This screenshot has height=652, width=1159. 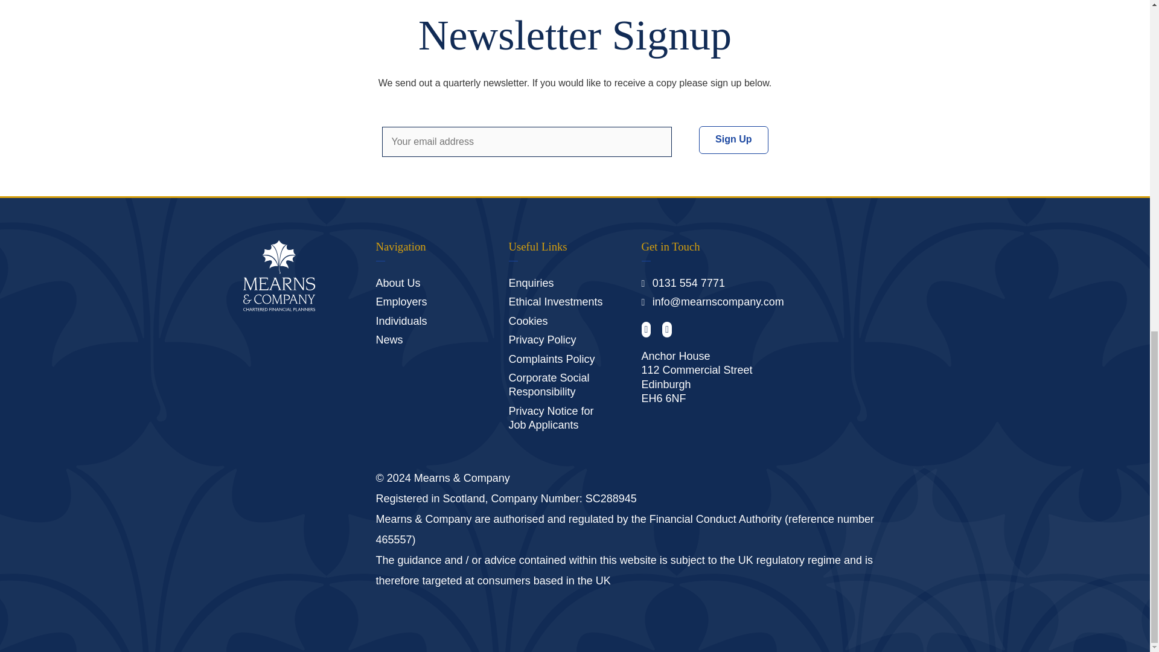 I want to click on Complaints Policy, so click(x=551, y=359).